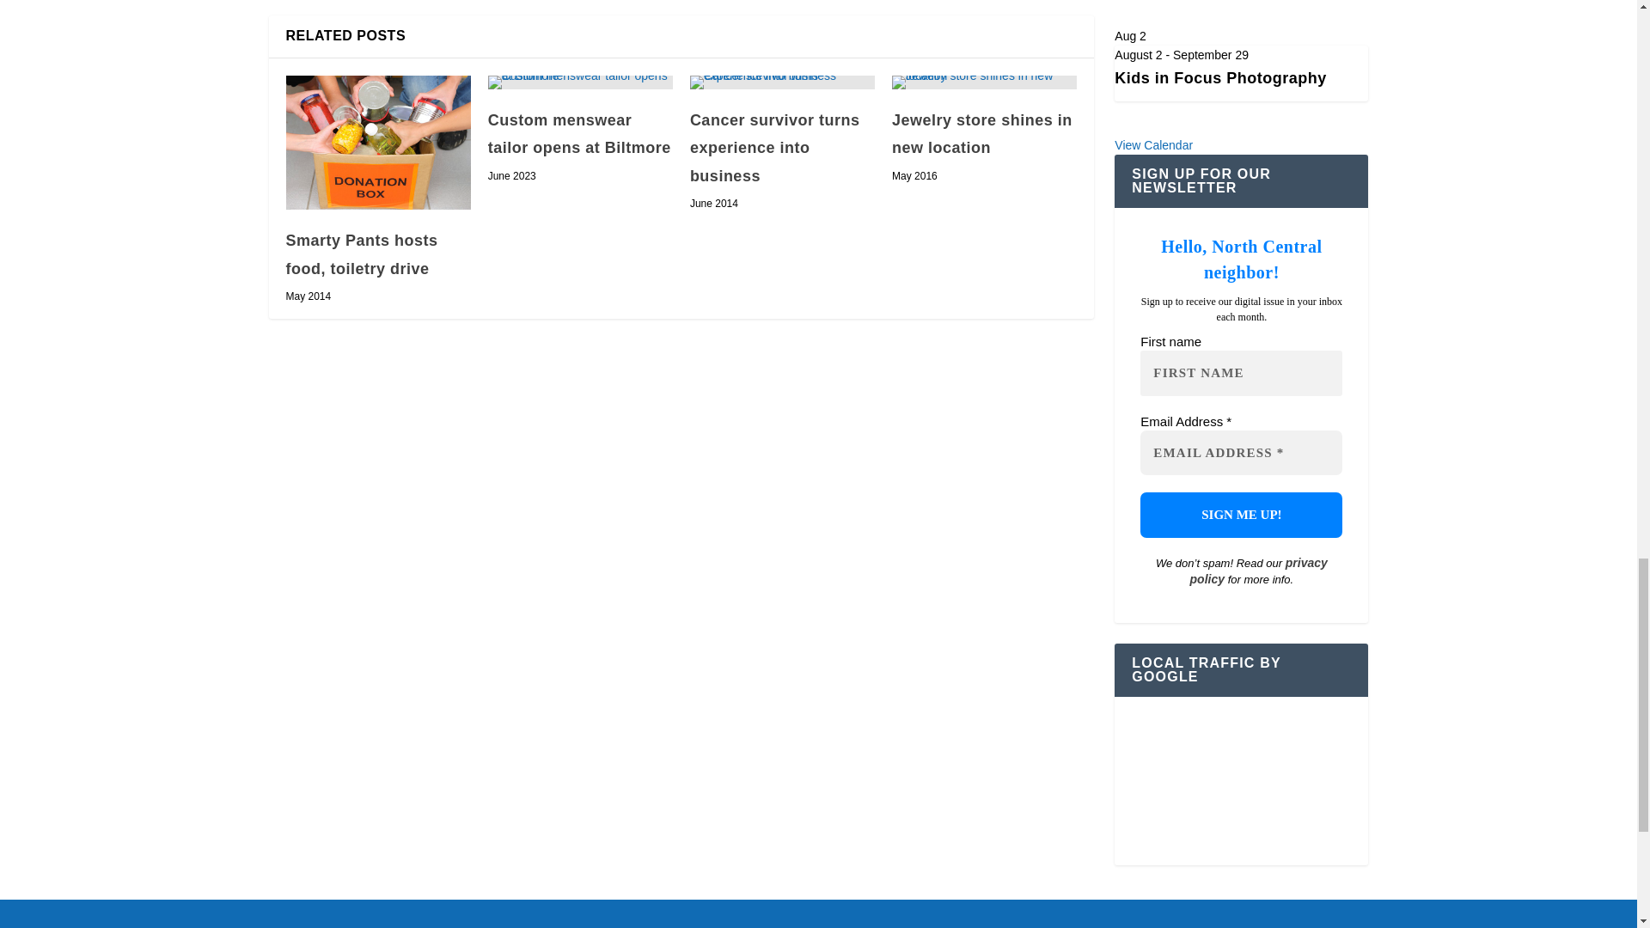 The image size is (1650, 928). Describe the element at coordinates (1241, 516) in the screenshot. I see `Sign me up!` at that location.